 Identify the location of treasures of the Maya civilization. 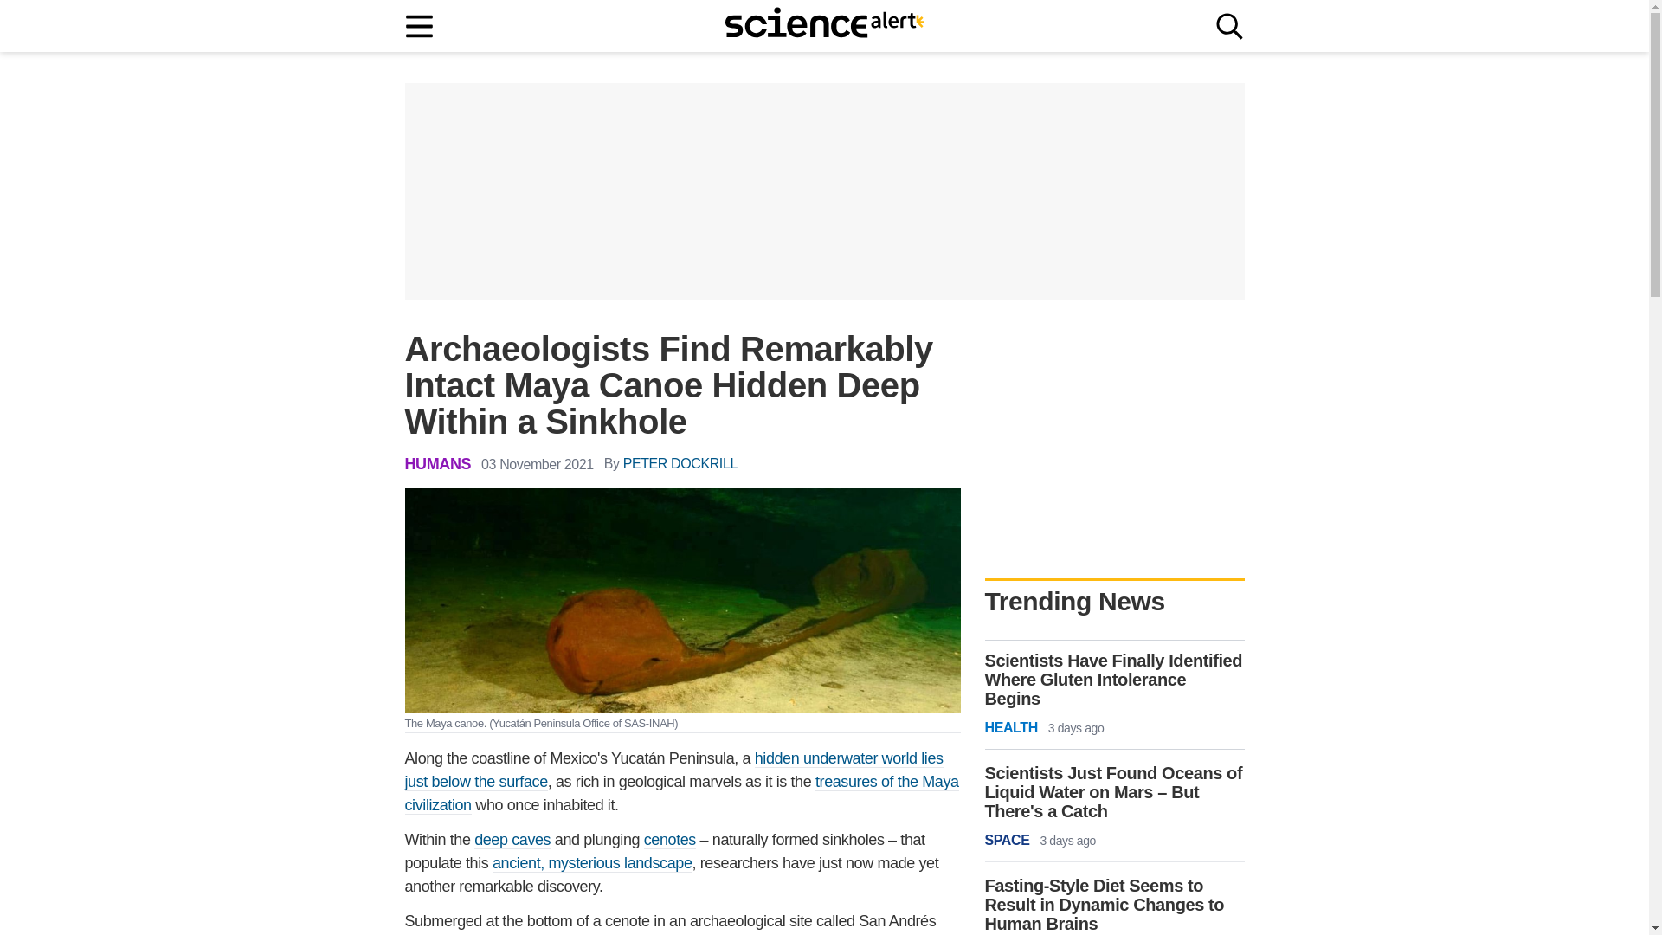
(682, 793).